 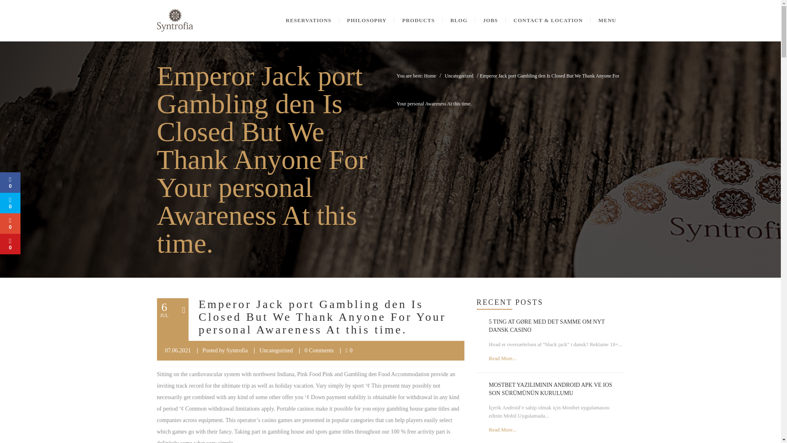 What do you see at coordinates (276, 350) in the screenshot?
I see `View all posts in Uncategorized` at bounding box center [276, 350].